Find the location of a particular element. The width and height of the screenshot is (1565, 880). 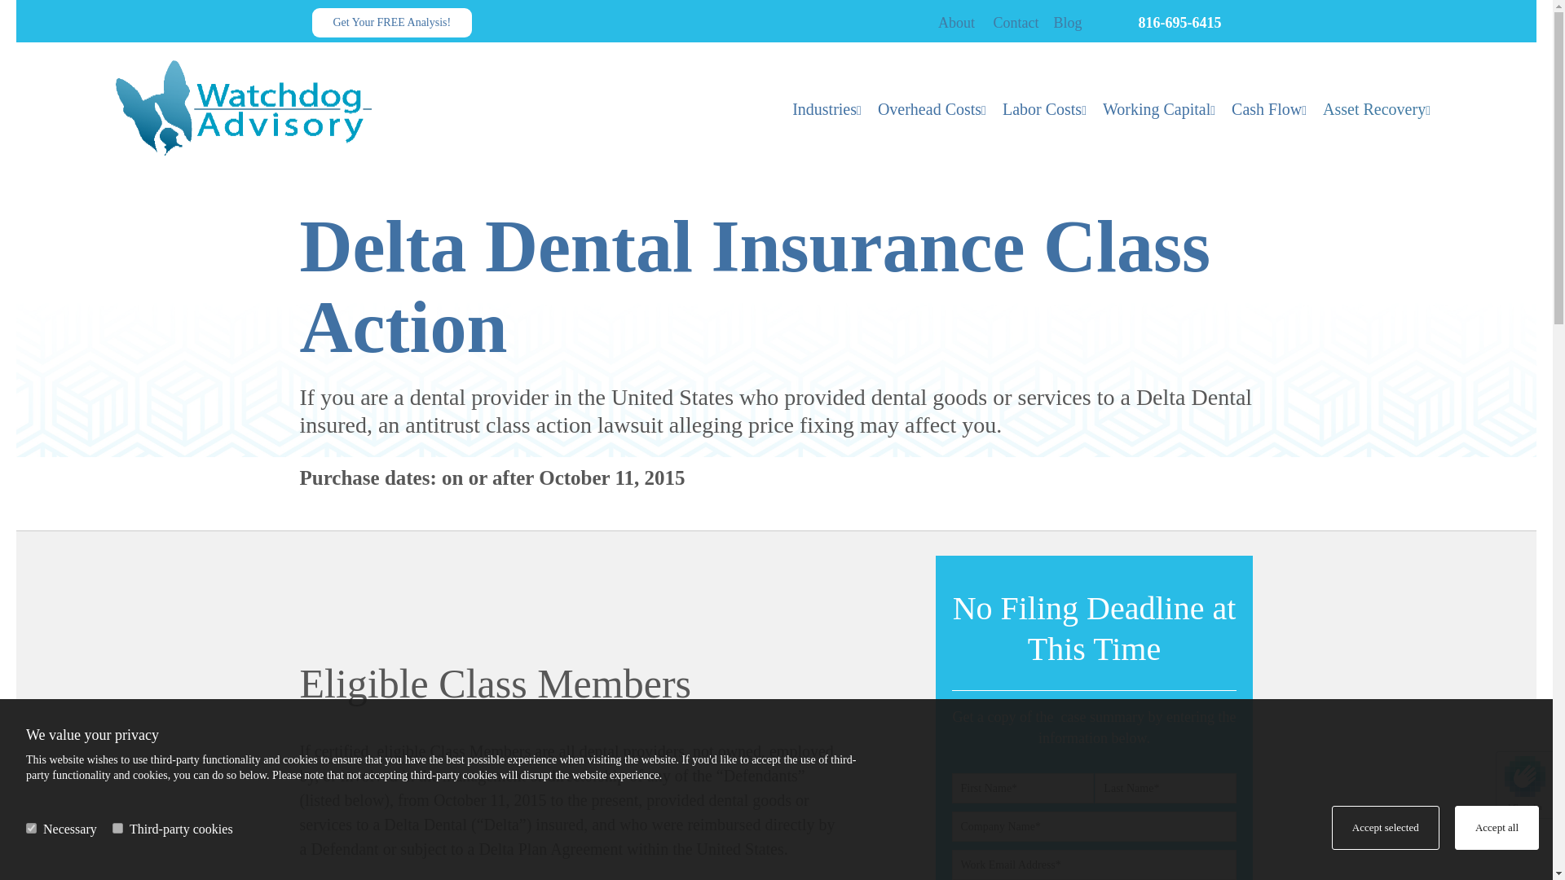

About is located at coordinates (956, 23).